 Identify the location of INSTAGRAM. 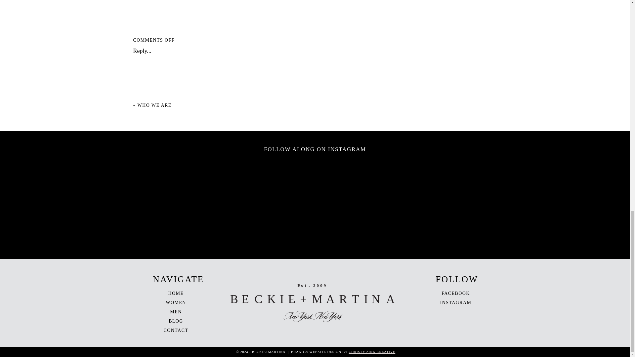
(456, 303).